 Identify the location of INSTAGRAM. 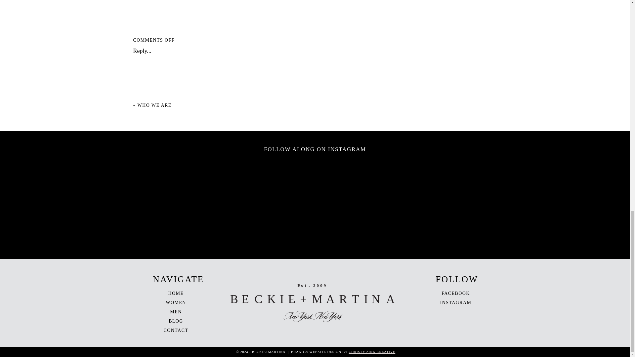
(456, 303).